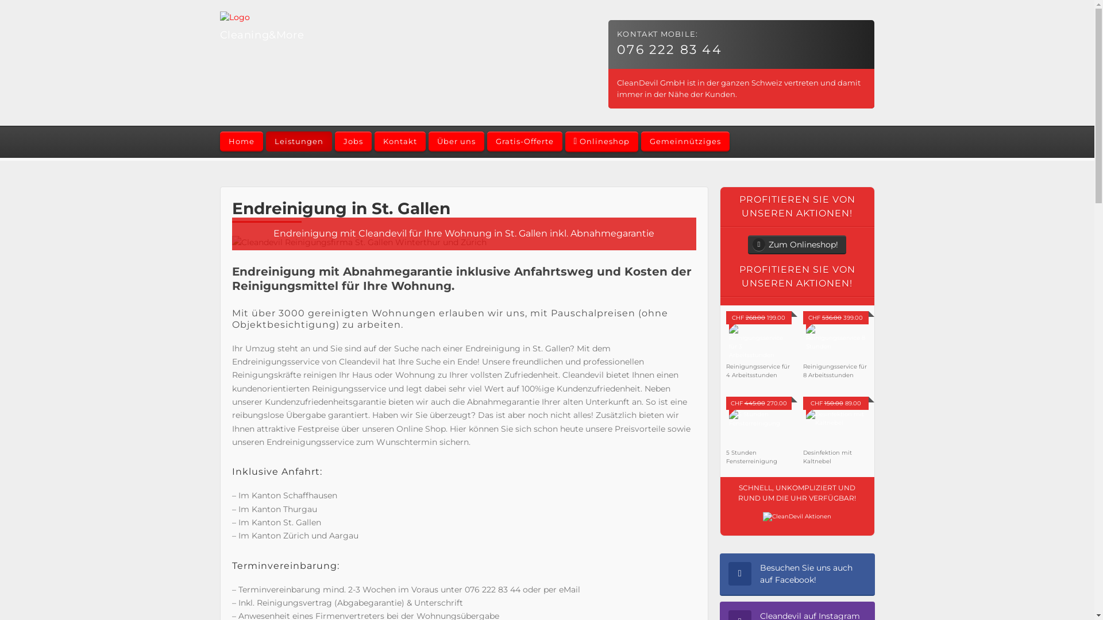 This screenshot has width=1103, height=620. Describe the element at coordinates (797, 575) in the screenshot. I see `Besuchen Sie uns auch
auf Facebook!` at that location.